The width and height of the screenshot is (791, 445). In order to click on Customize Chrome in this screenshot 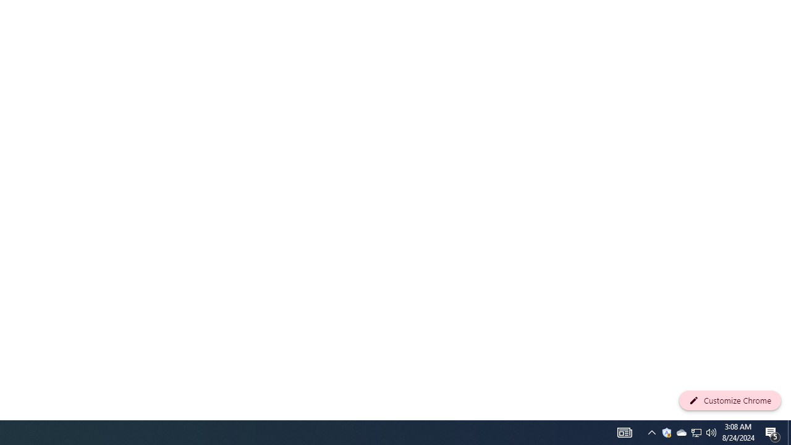, I will do `click(730, 400)`.